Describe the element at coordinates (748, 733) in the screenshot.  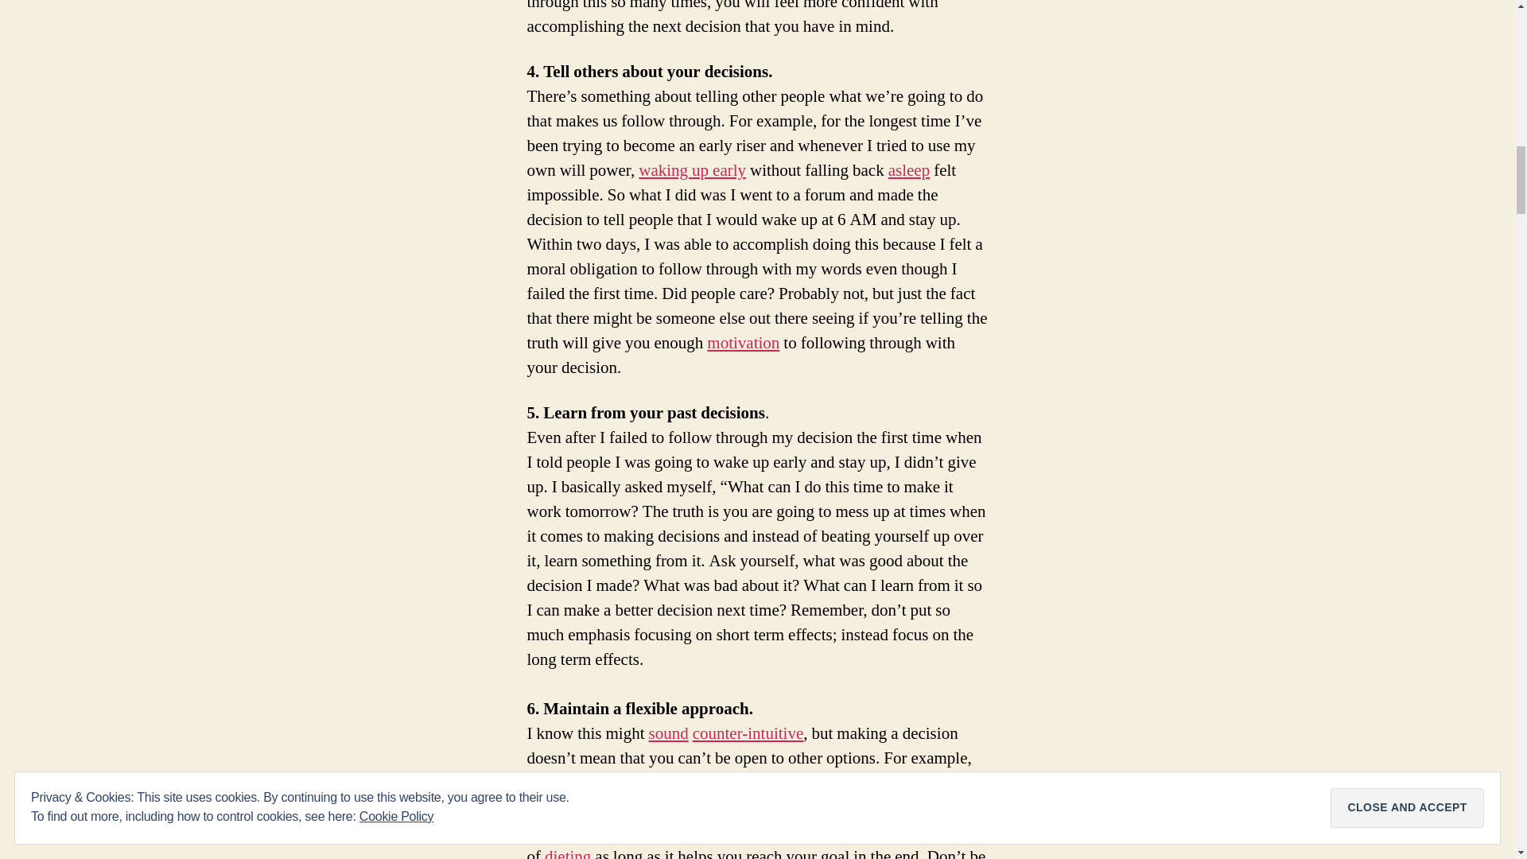
I see `counter-intuitive` at that location.